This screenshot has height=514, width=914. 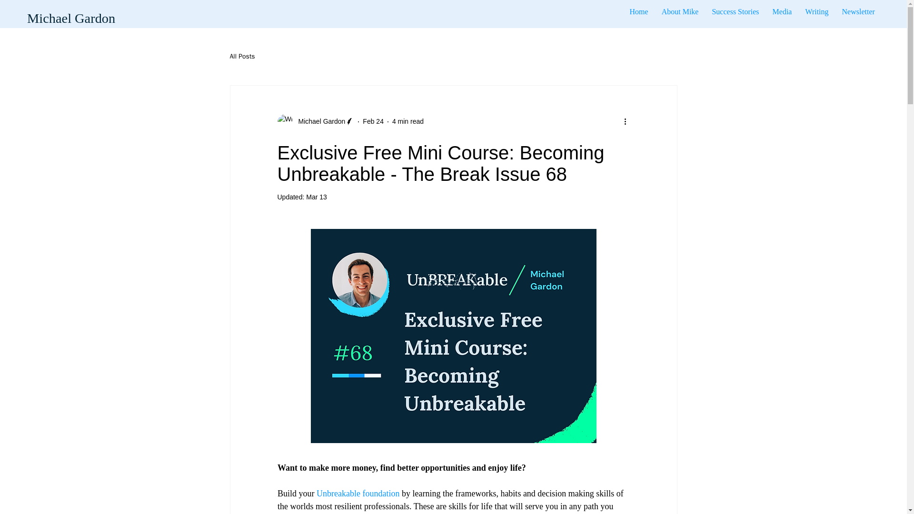 What do you see at coordinates (656, 12) in the screenshot?
I see `Michael Gardon` at bounding box center [656, 12].